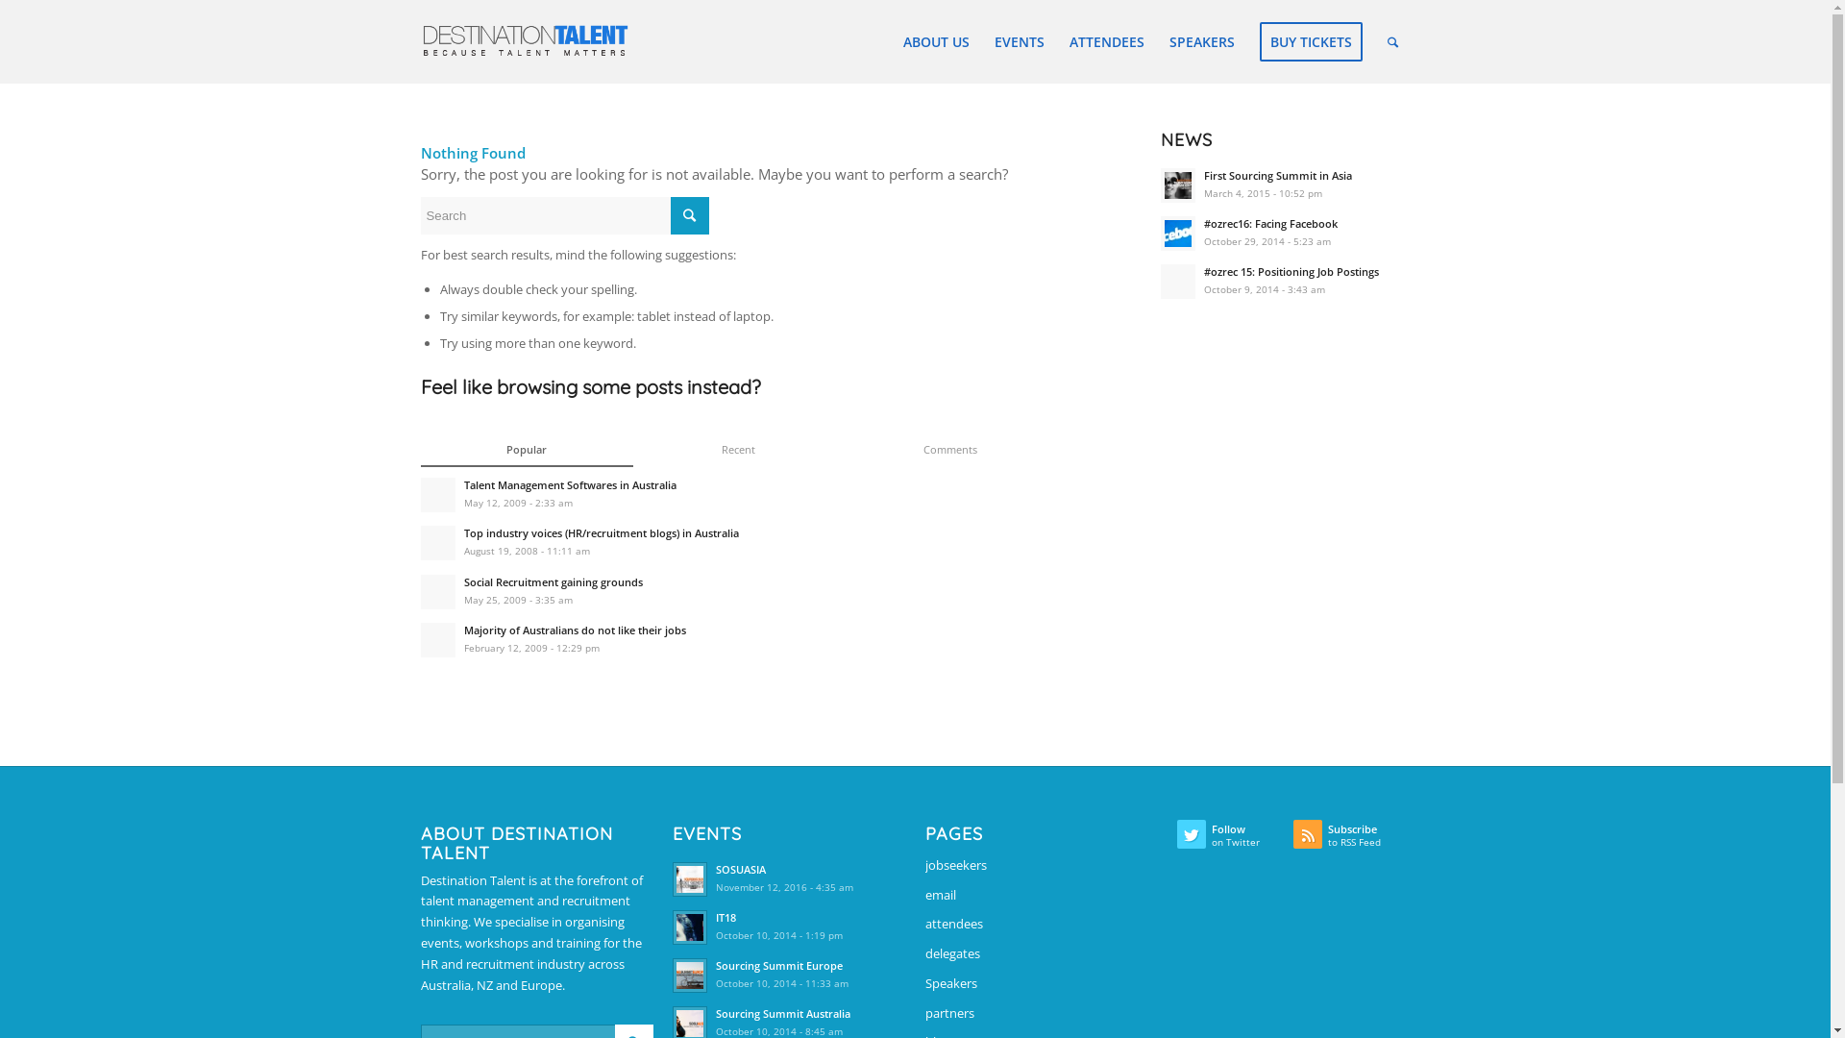 This screenshot has height=1038, width=1845. What do you see at coordinates (1236, 839) in the screenshot?
I see `Follow
on Twitter` at bounding box center [1236, 839].